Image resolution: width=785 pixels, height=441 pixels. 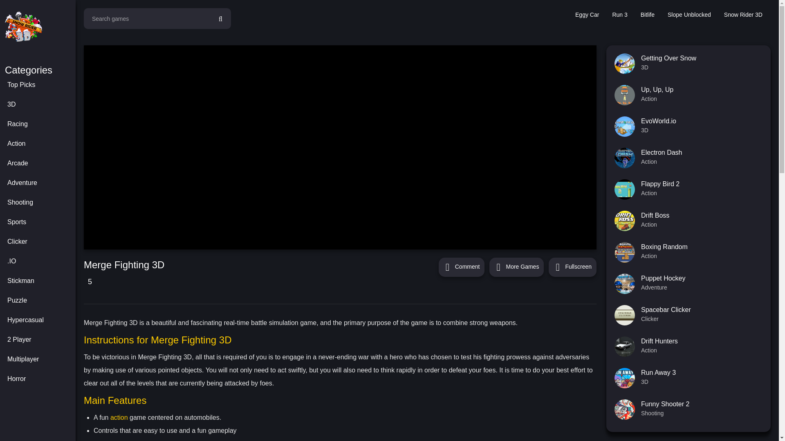 I want to click on Sports, so click(x=40, y=222).